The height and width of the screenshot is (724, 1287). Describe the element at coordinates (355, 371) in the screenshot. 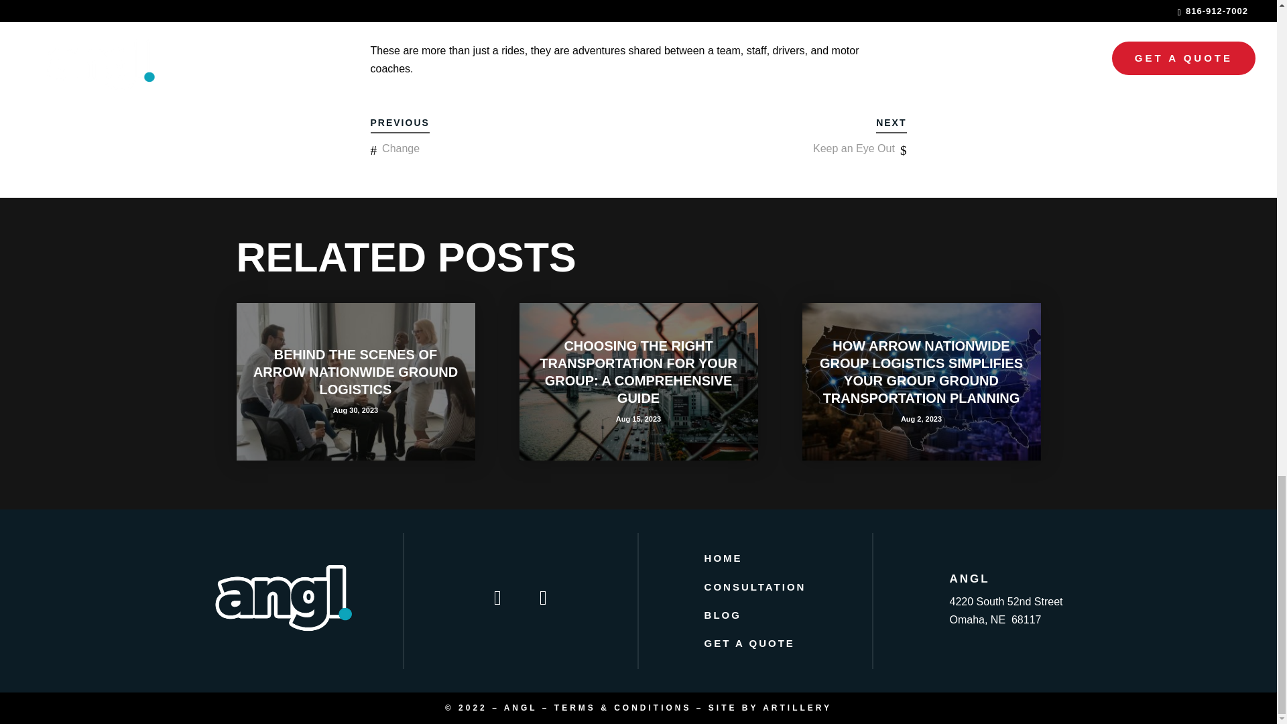

I see `BEHIND THE SCENES OF ARROW NATIONWIDE GROUND LOGISTICS` at that location.